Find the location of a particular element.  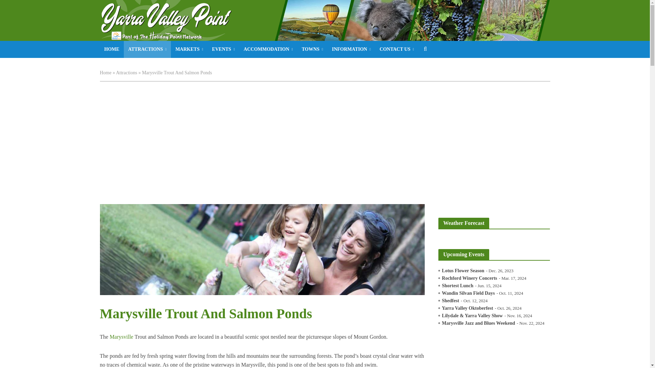

ATTRACTIONS is located at coordinates (147, 49).